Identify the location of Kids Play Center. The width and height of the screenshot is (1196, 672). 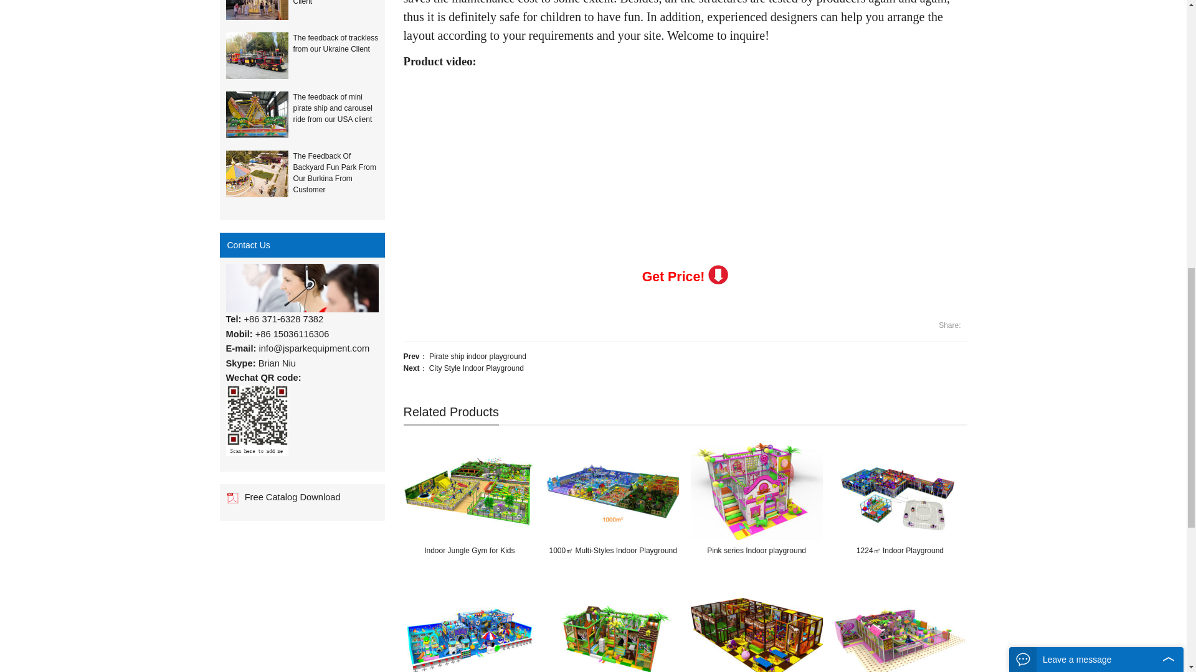
(613, 628).